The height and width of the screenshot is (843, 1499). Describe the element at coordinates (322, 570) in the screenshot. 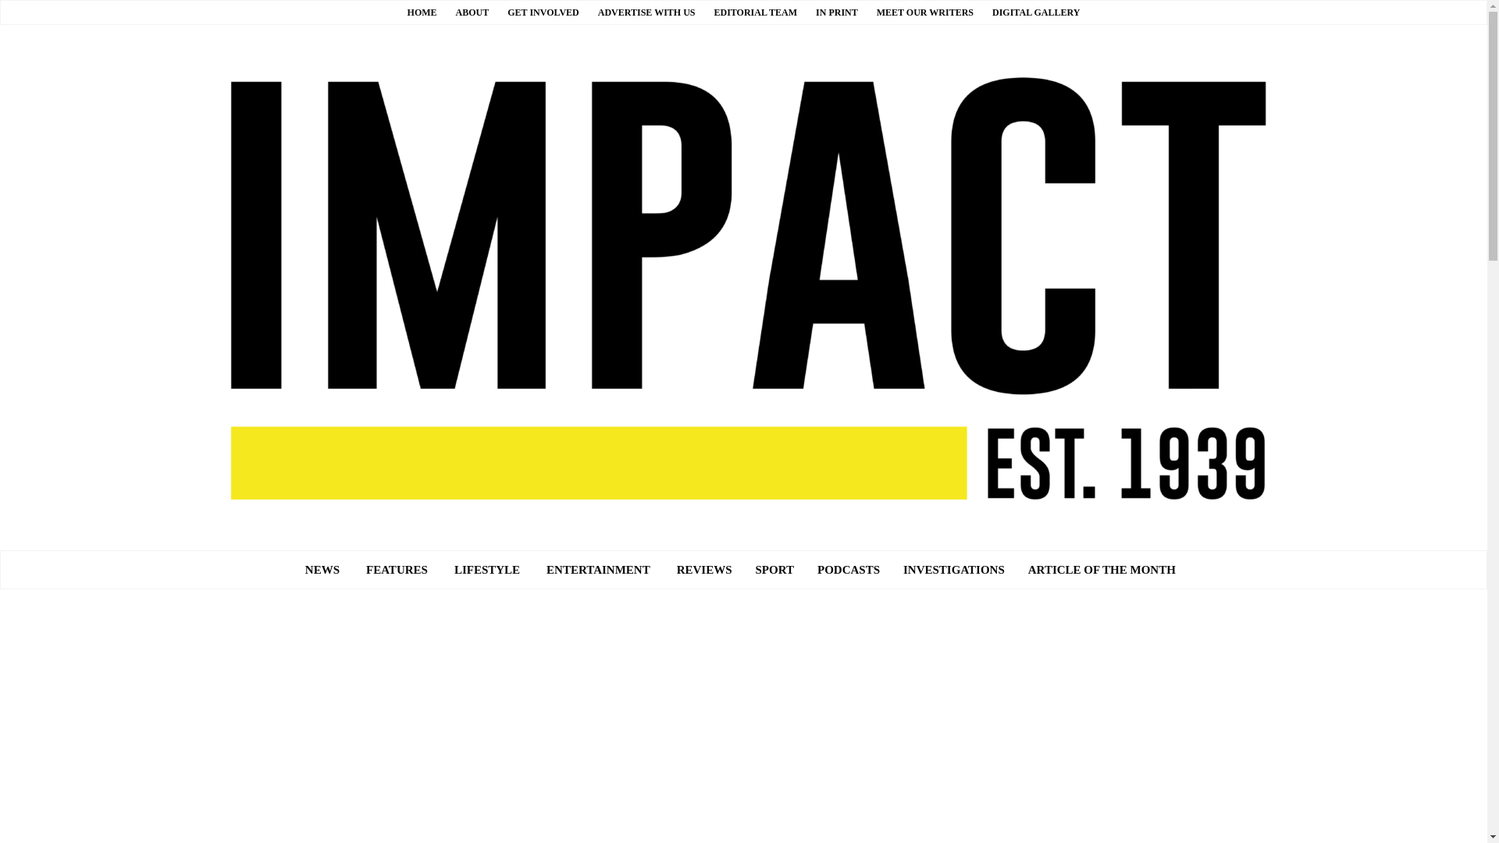

I see `NEWS` at that location.